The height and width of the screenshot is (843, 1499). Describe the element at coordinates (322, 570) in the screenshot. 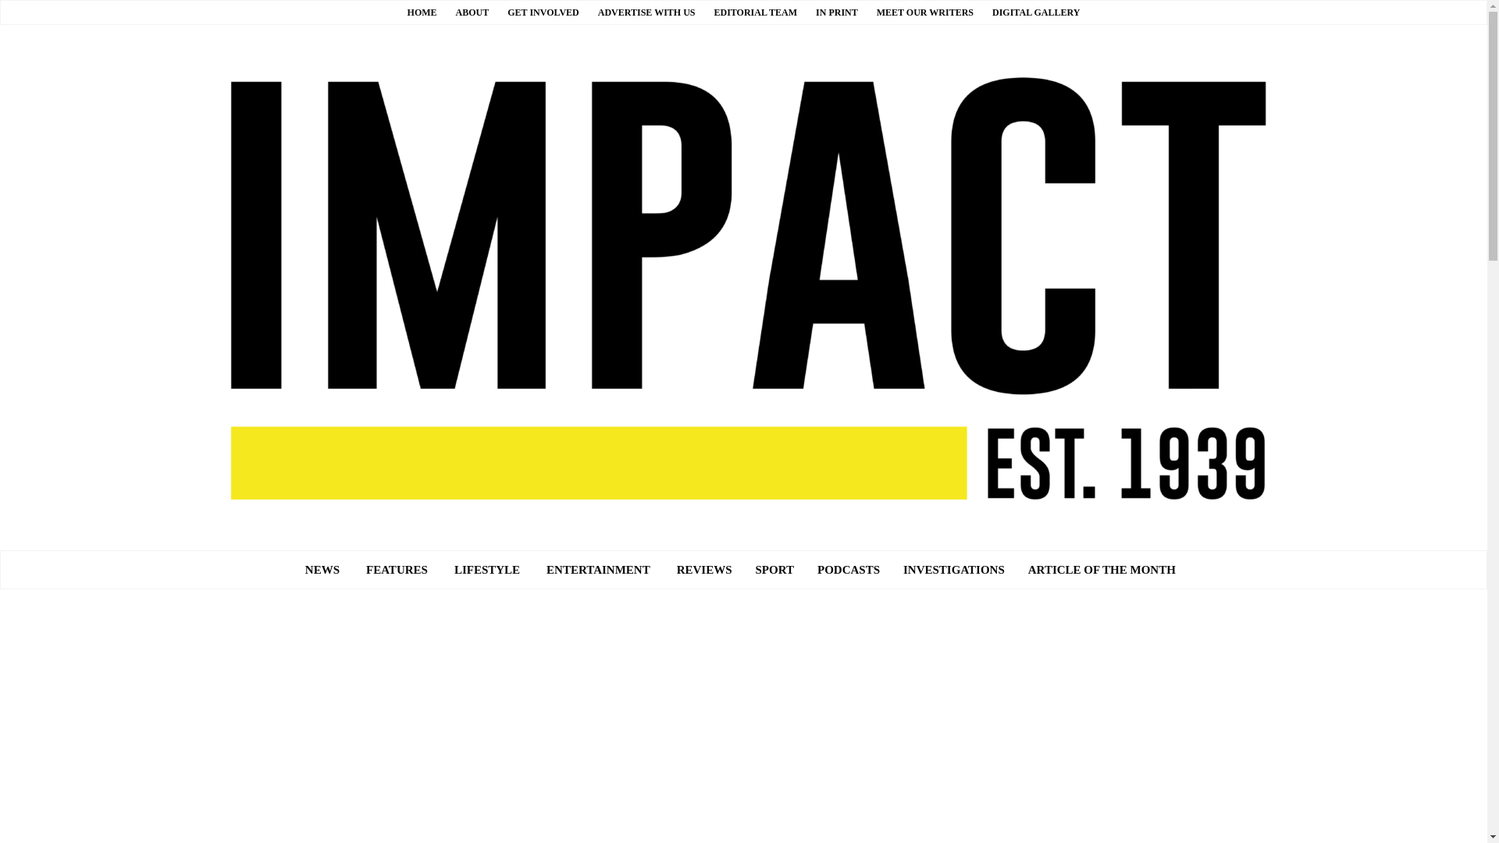

I see `NEWS` at that location.